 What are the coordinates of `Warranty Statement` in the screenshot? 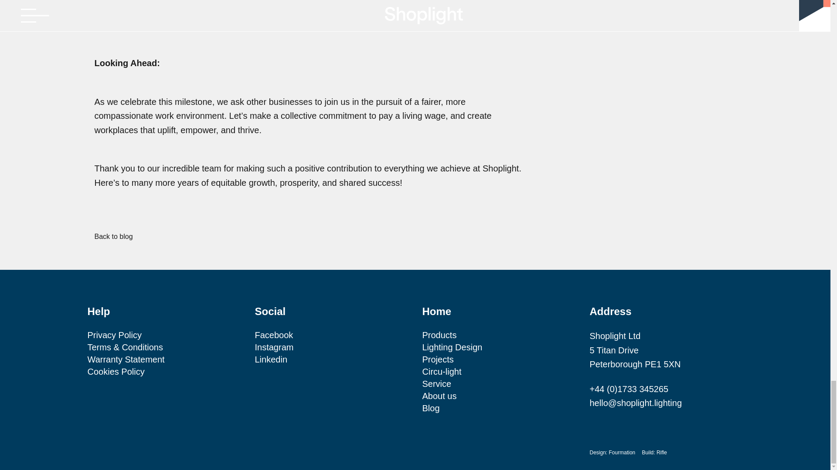 It's located at (126, 359).